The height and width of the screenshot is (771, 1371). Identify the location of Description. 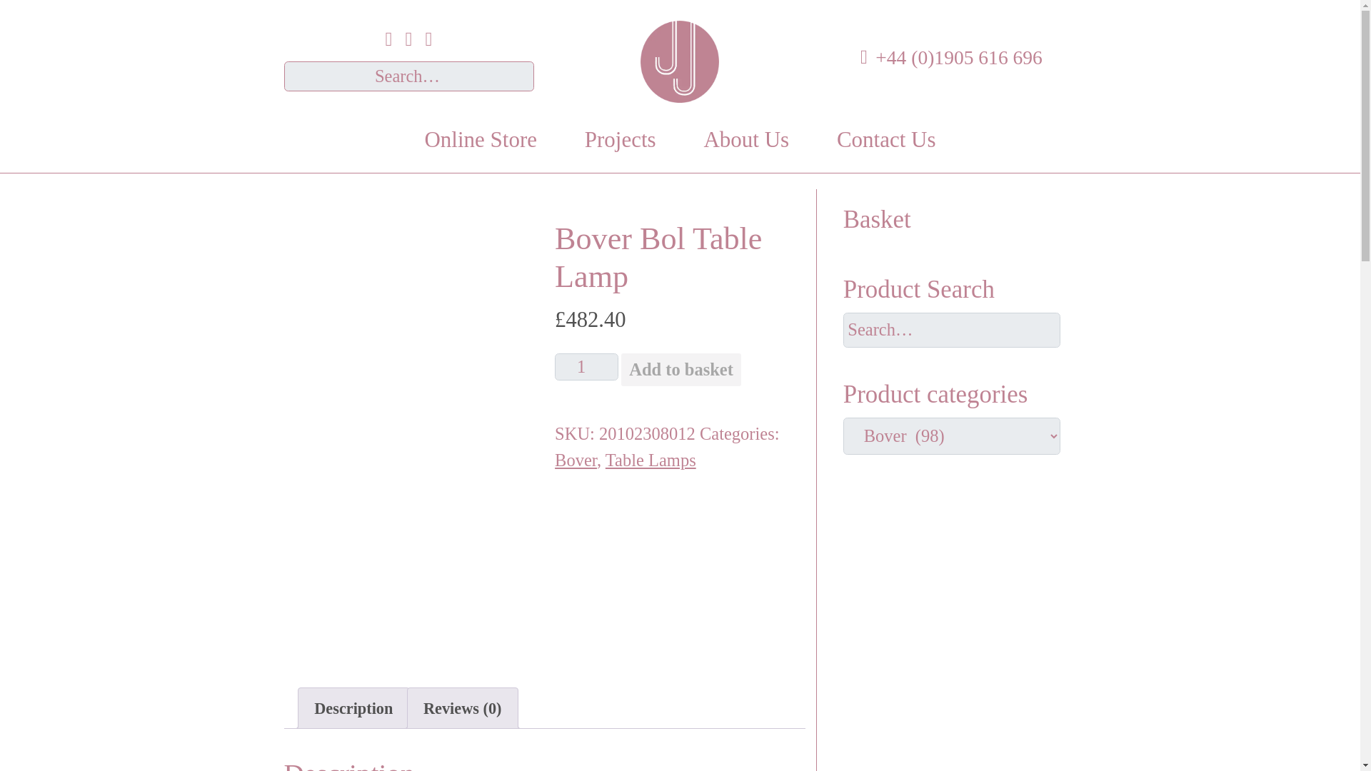
(353, 708).